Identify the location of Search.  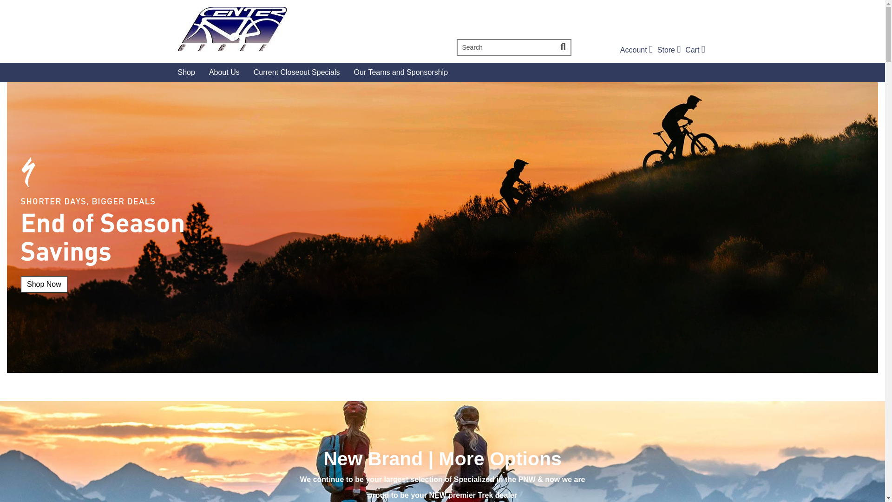
(695, 50).